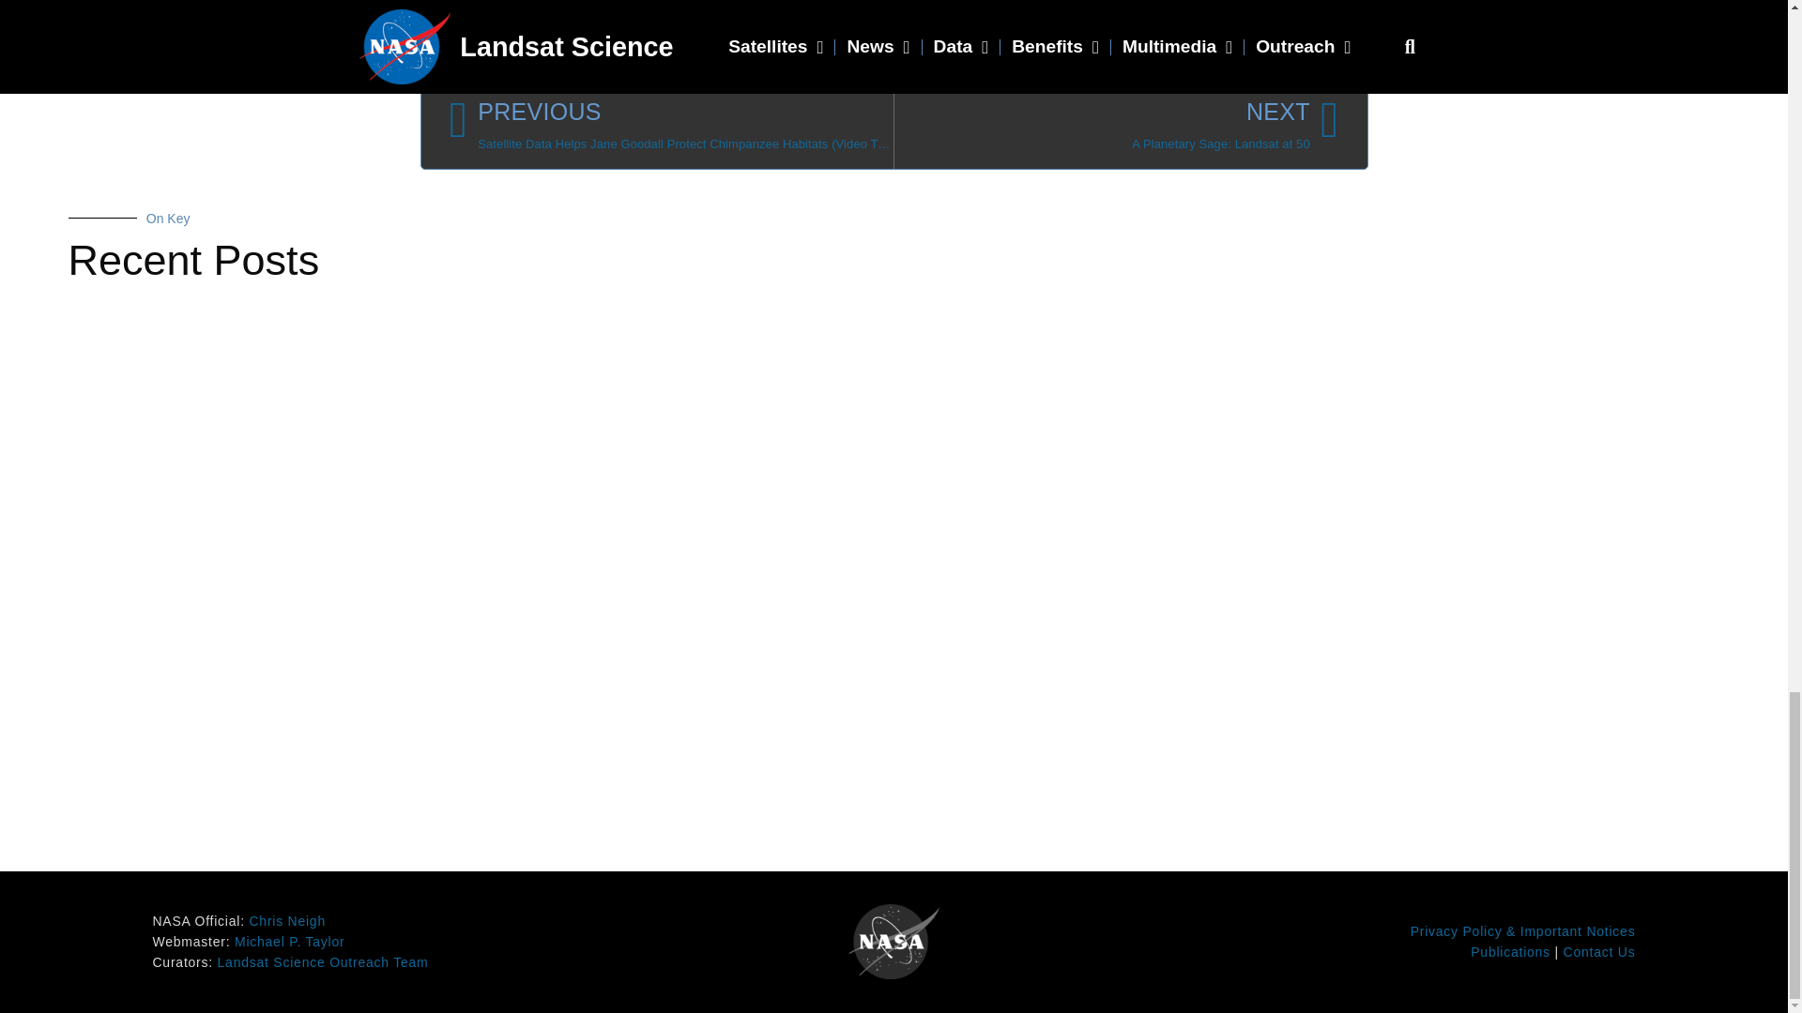 This screenshot has width=1802, height=1013. What do you see at coordinates (894, 942) in the screenshot?
I see `greyNASALOGO` at bounding box center [894, 942].